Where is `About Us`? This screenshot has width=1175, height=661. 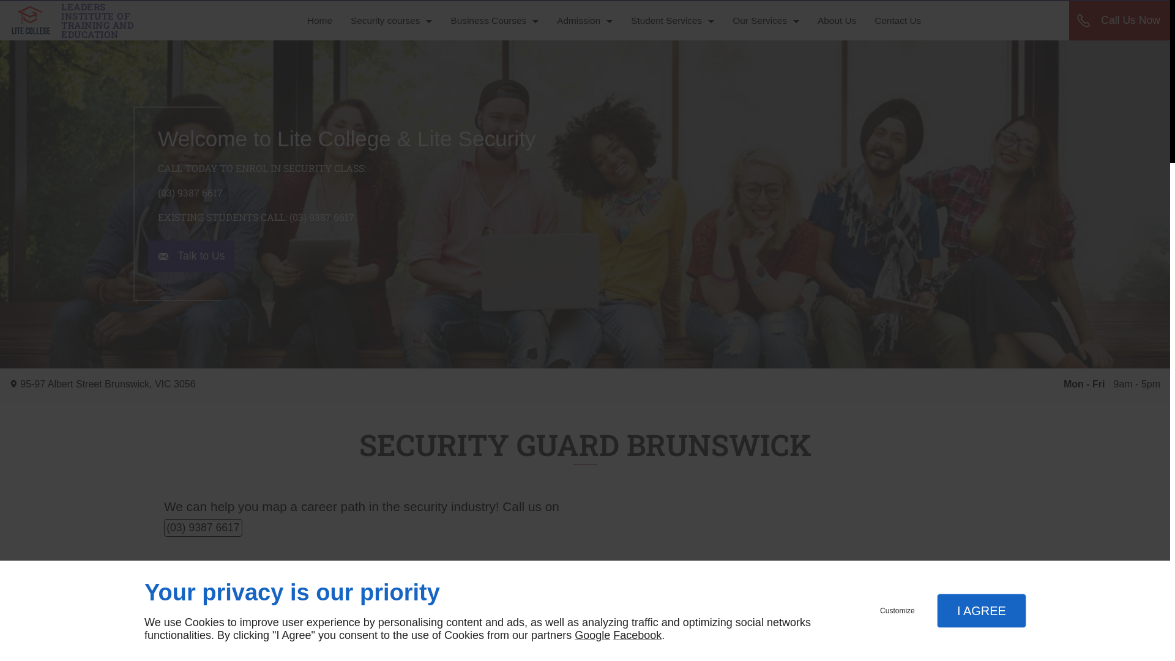
About Us is located at coordinates (837, 21).